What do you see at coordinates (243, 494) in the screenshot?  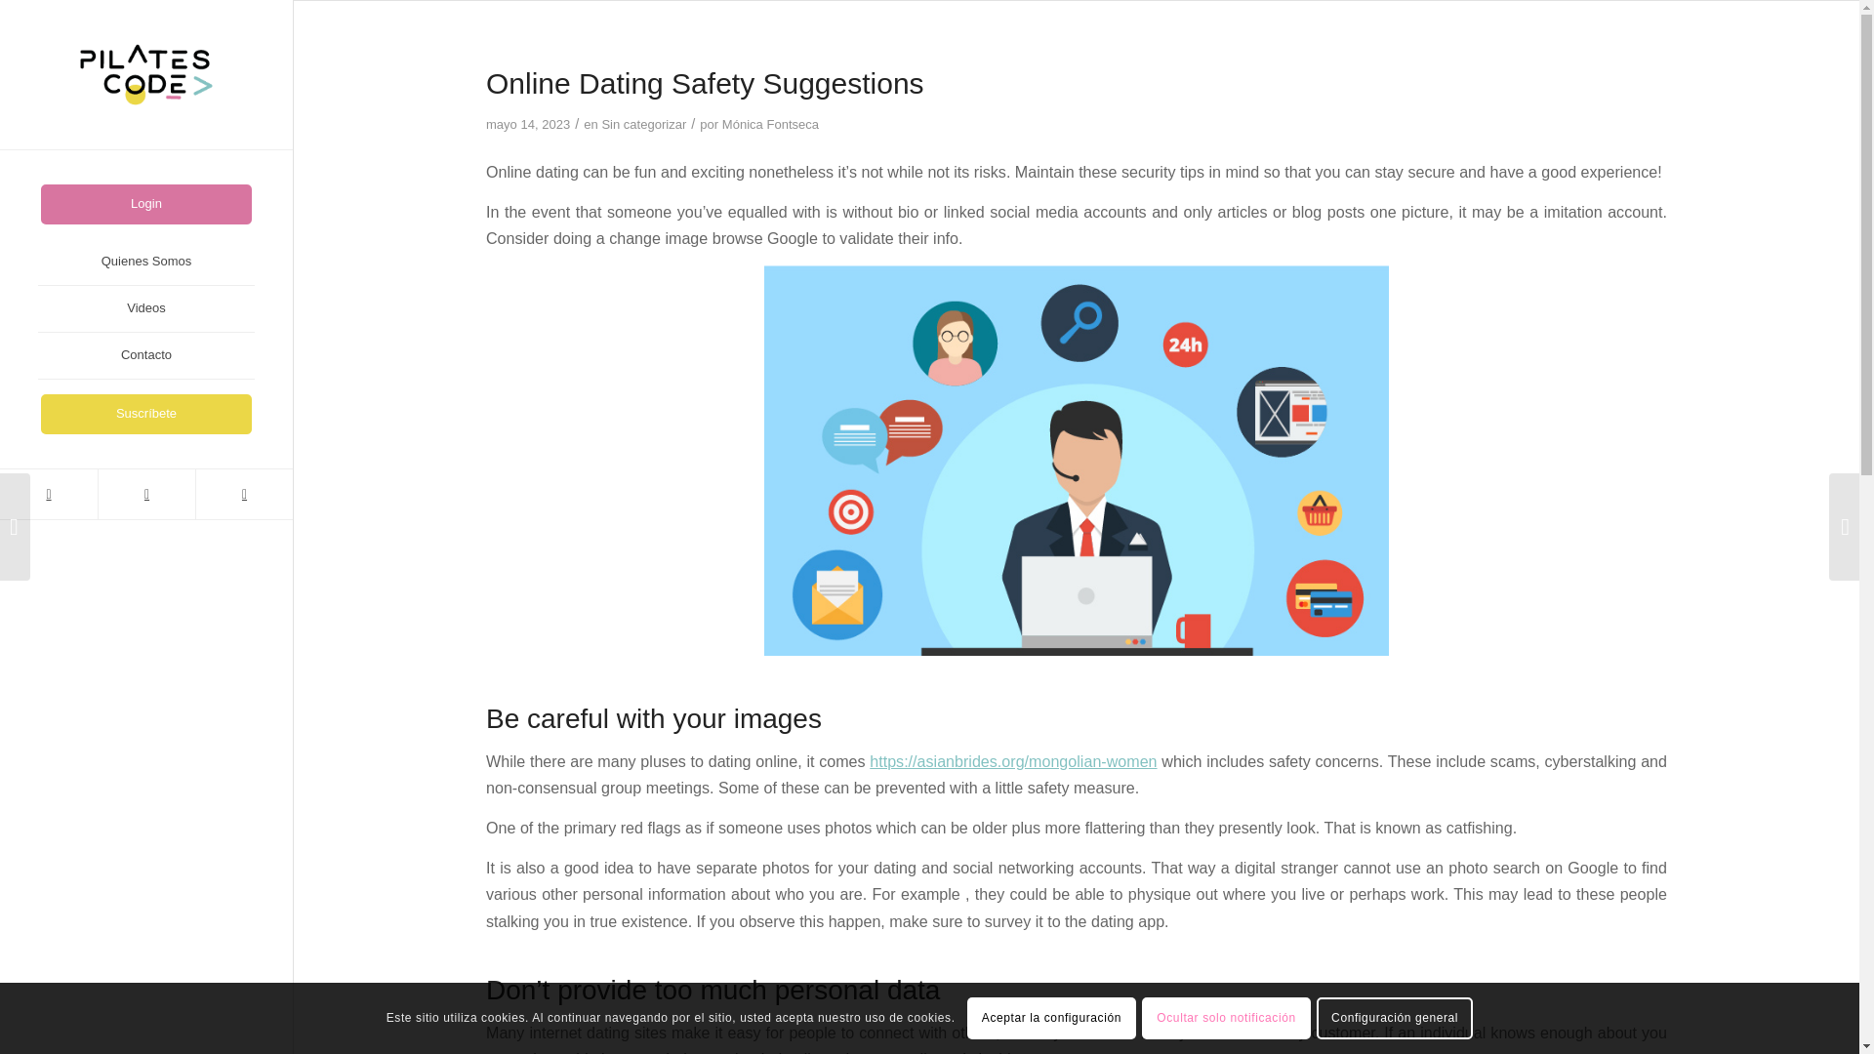 I see `Youtube` at bounding box center [243, 494].